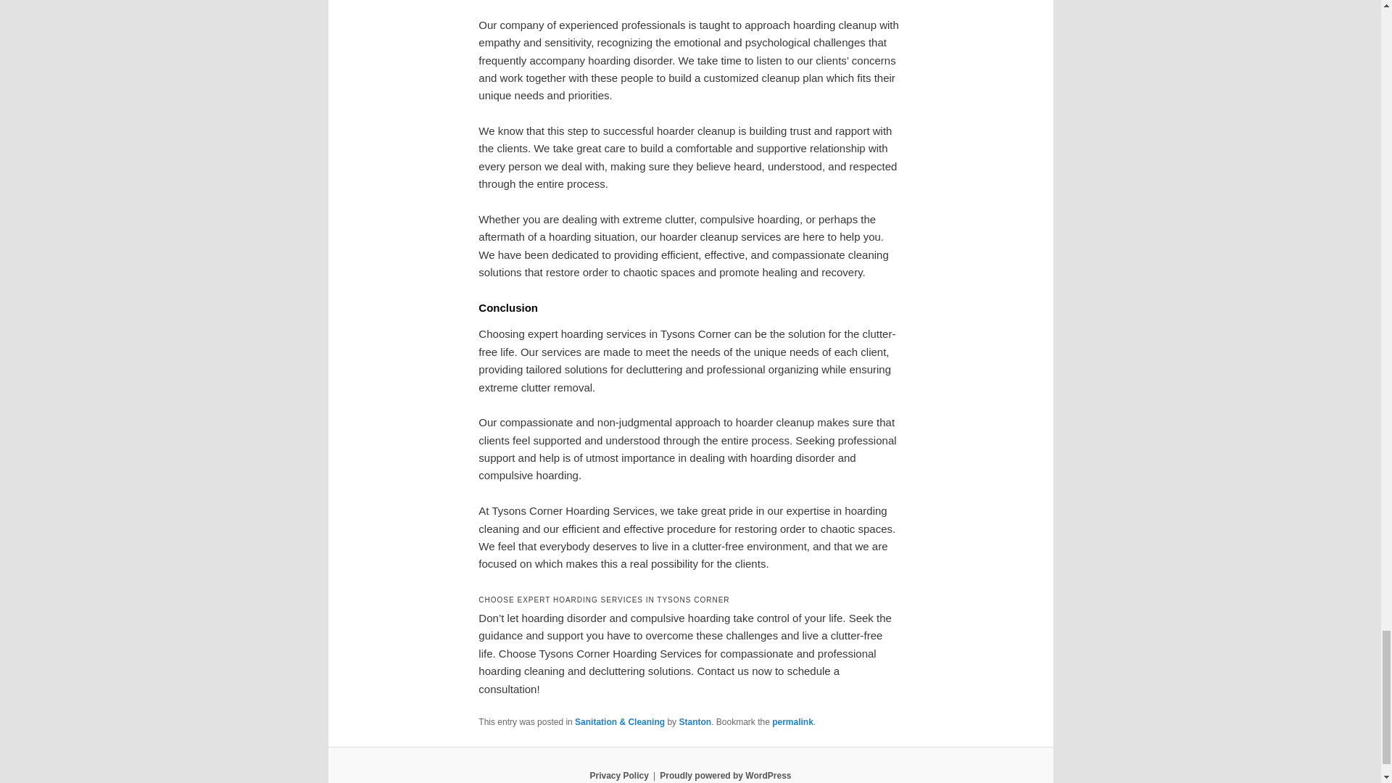  Describe the element at coordinates (792, 722) in the screenshot. I see `permalink` at that location.